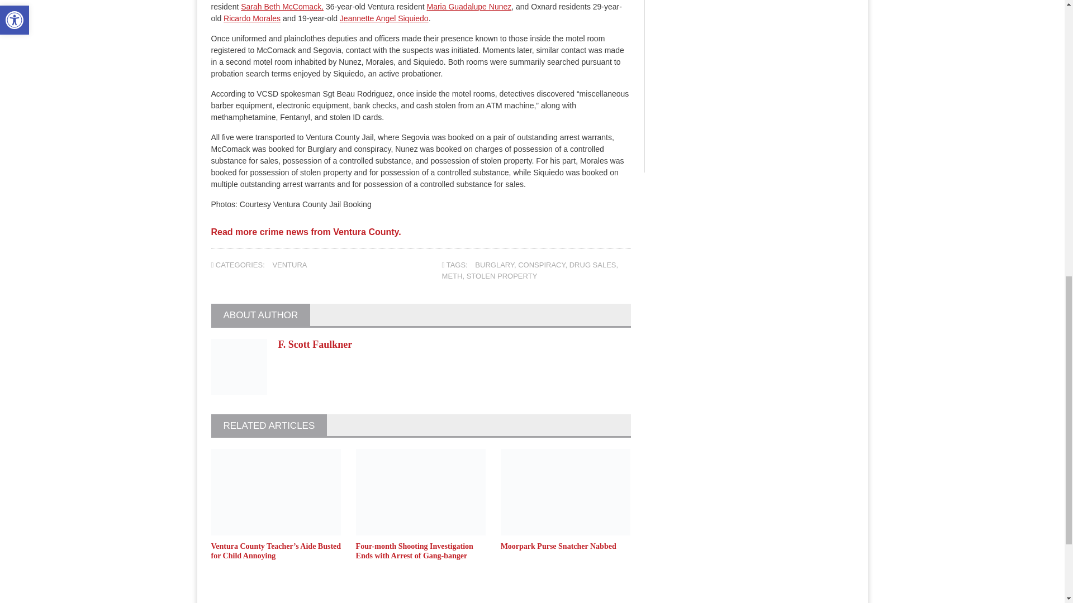  I want to click on Ricardo Morales, so click(251, 18).